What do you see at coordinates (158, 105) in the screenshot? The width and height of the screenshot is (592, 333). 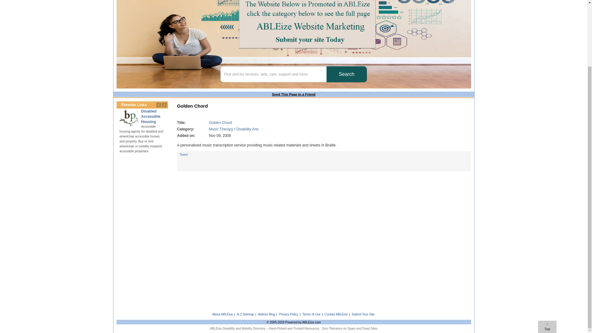 I see `Previous` at bounding box center [158, 105].